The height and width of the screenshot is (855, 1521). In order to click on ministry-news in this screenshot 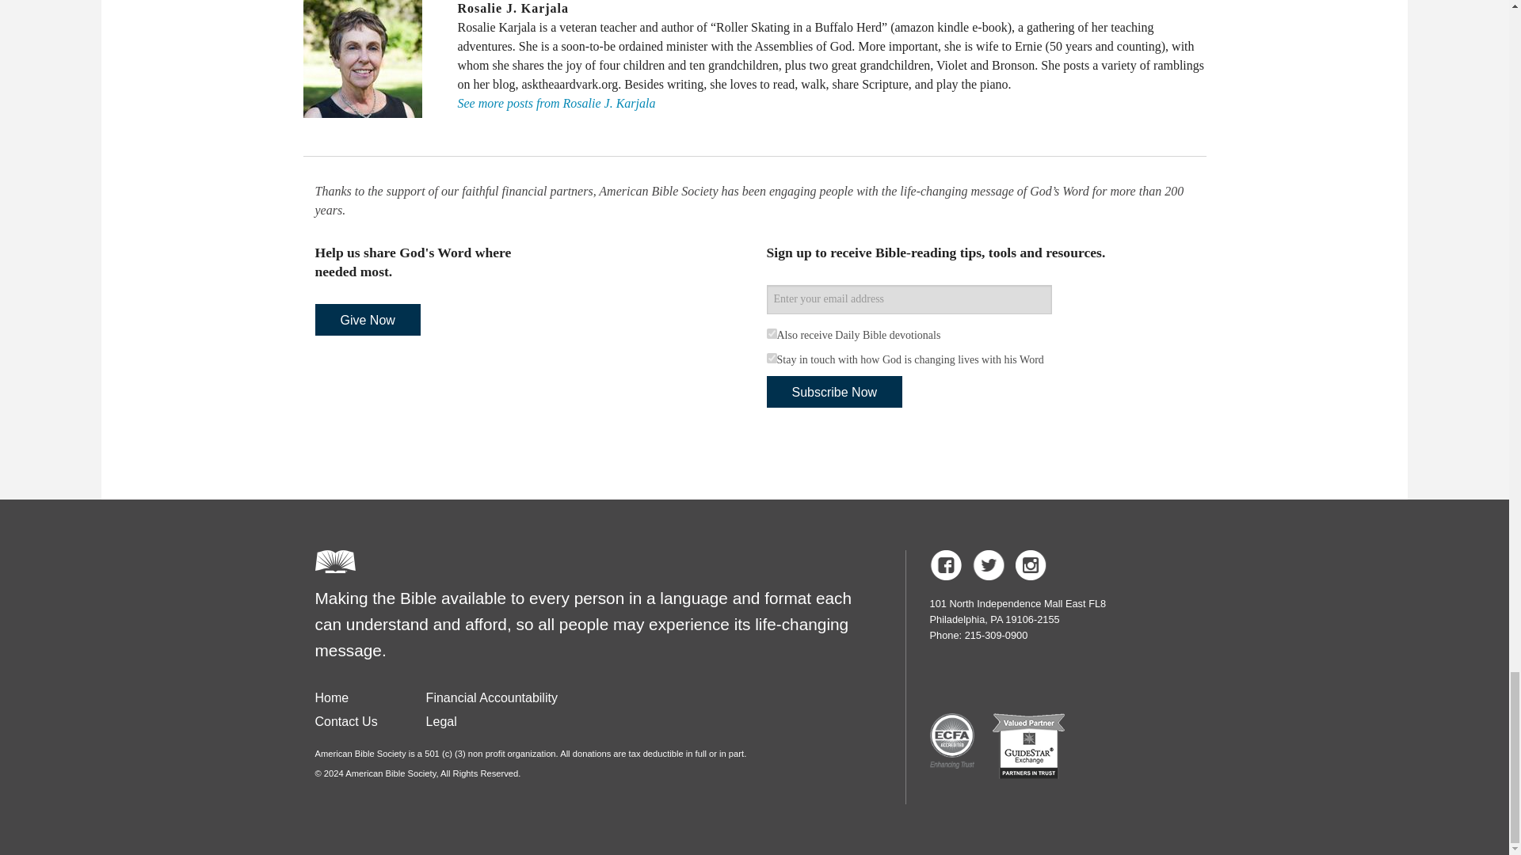, I will do `click(772, 358)`.